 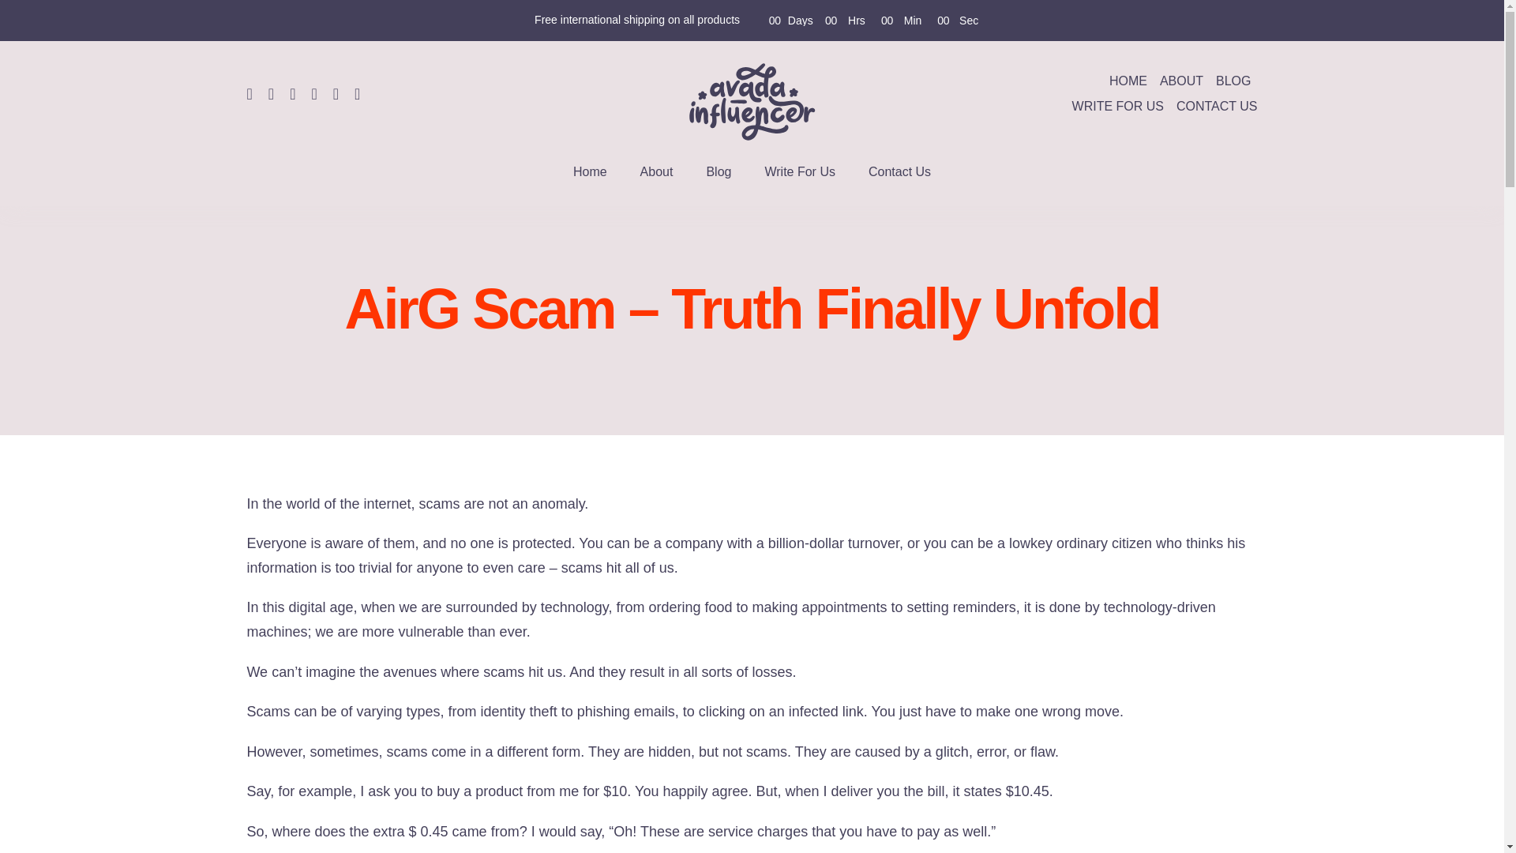 What do you see at coordinates (1217, 106) in the screenshot?
I see `CONTACT US` at bounding box center [1217, 106].